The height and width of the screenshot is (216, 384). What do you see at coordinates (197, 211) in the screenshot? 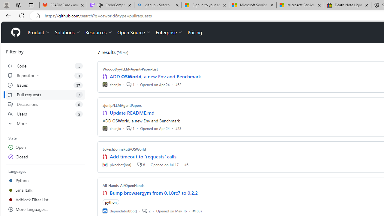
I see `#1837` at bounding box center [197, 211].